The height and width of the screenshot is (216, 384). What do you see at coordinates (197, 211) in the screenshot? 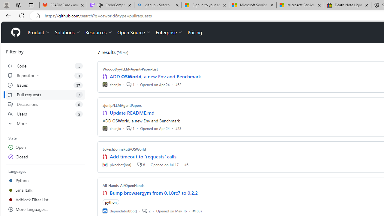
I see `#1837` at bounding box center [197, 211].